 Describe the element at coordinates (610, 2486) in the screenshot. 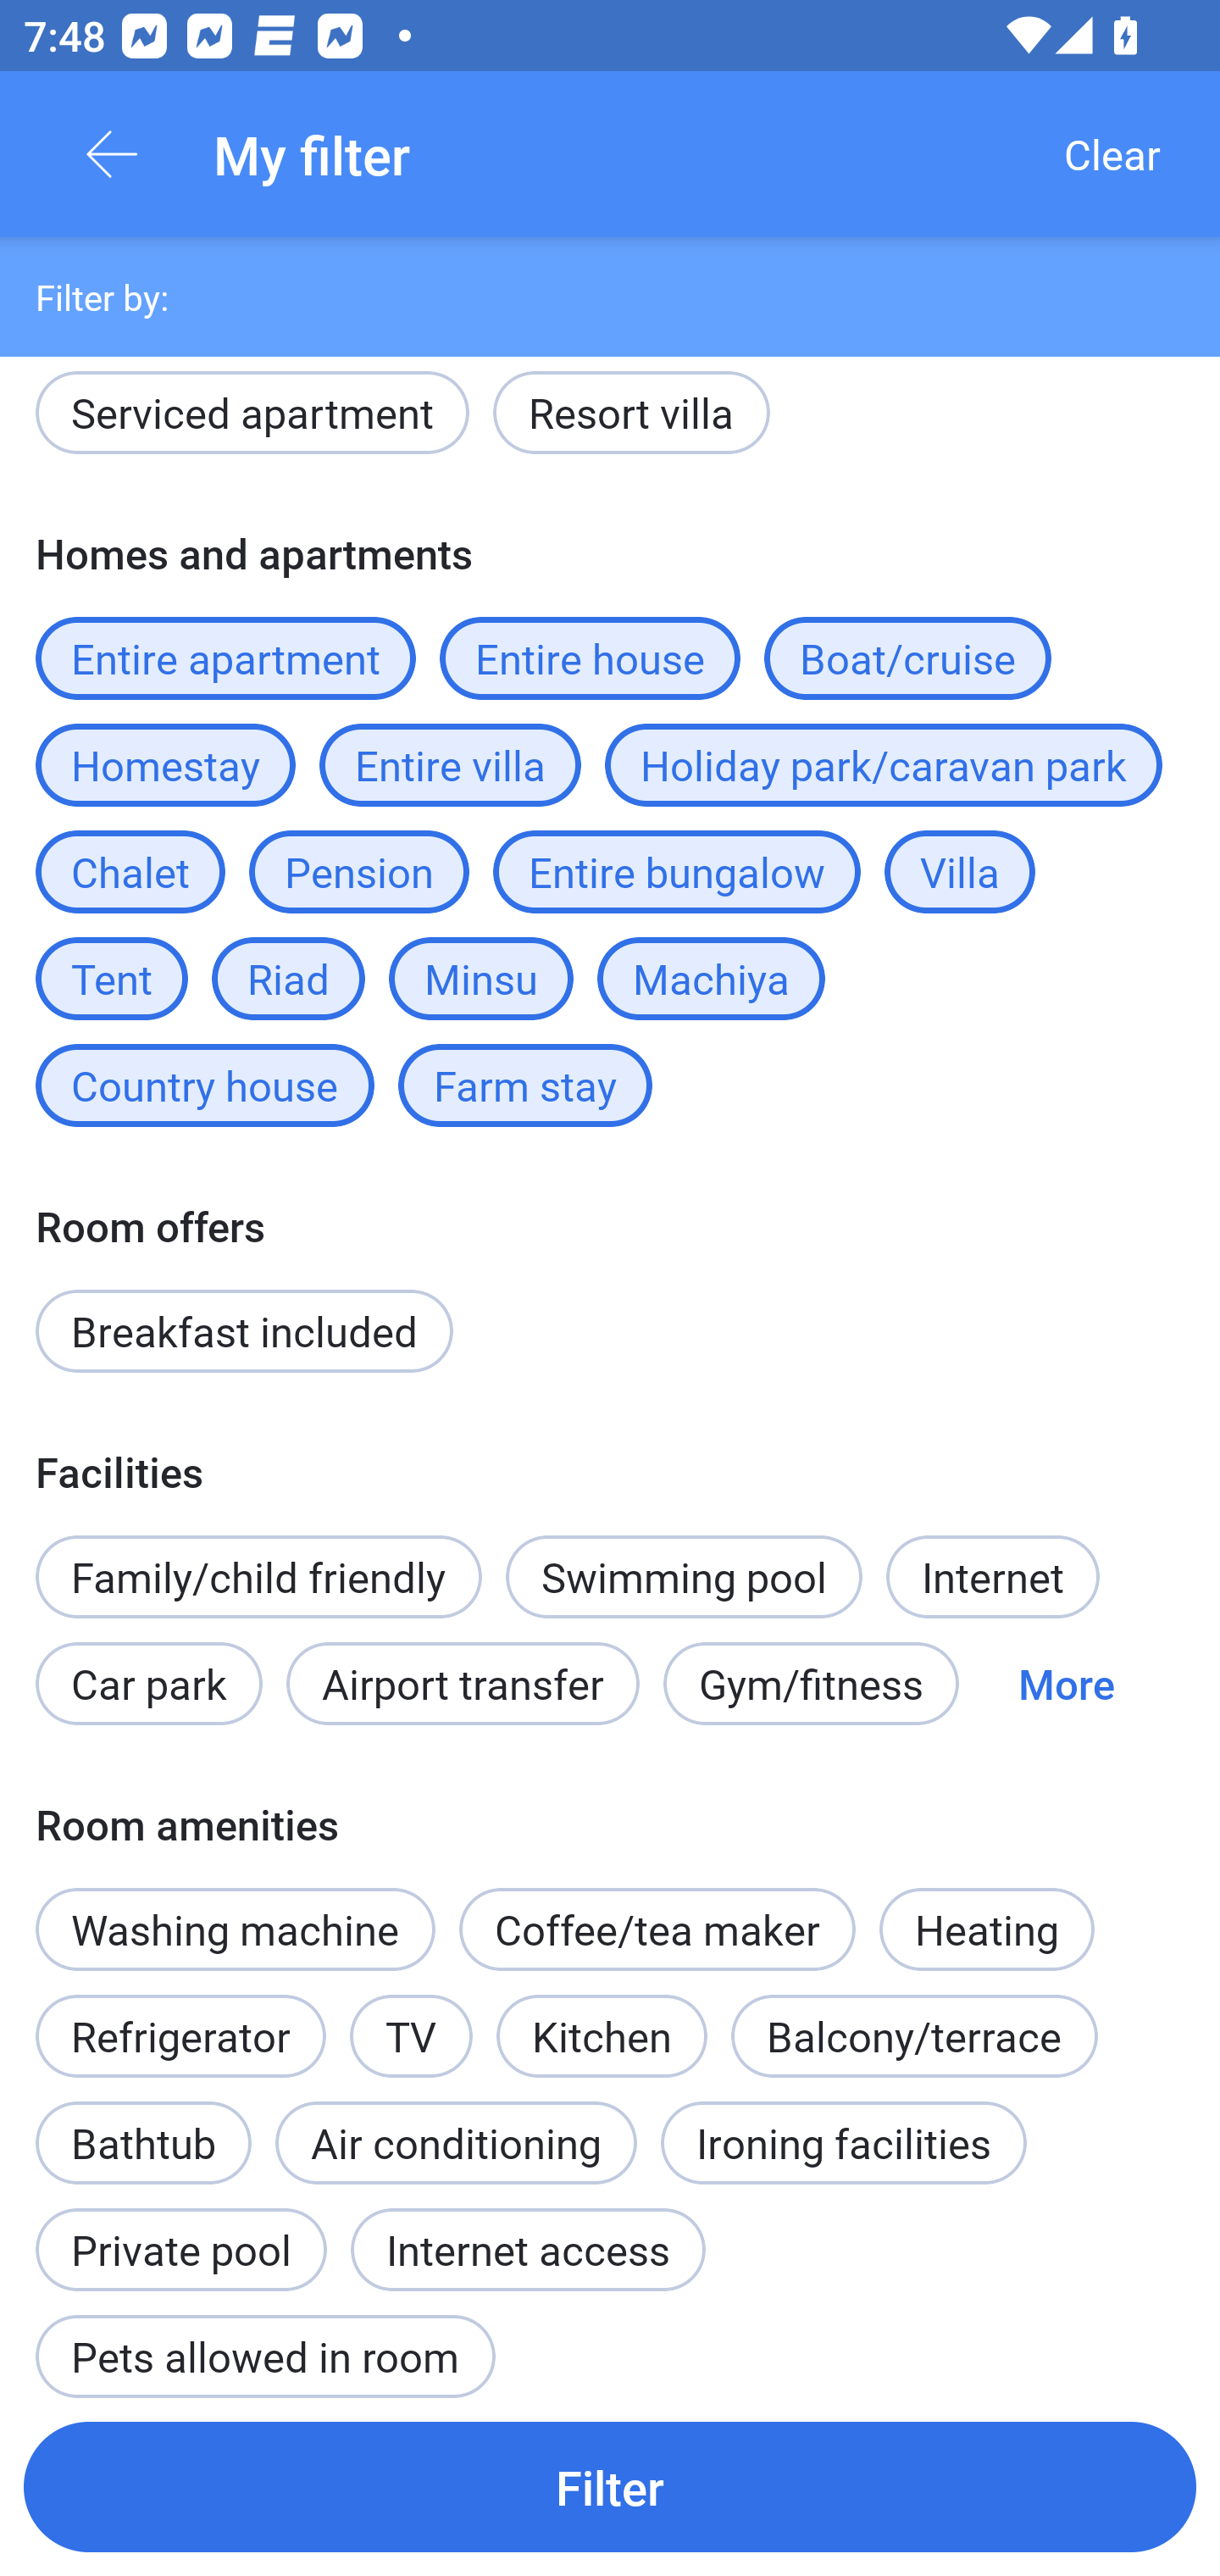

I see `Filter` at that location.